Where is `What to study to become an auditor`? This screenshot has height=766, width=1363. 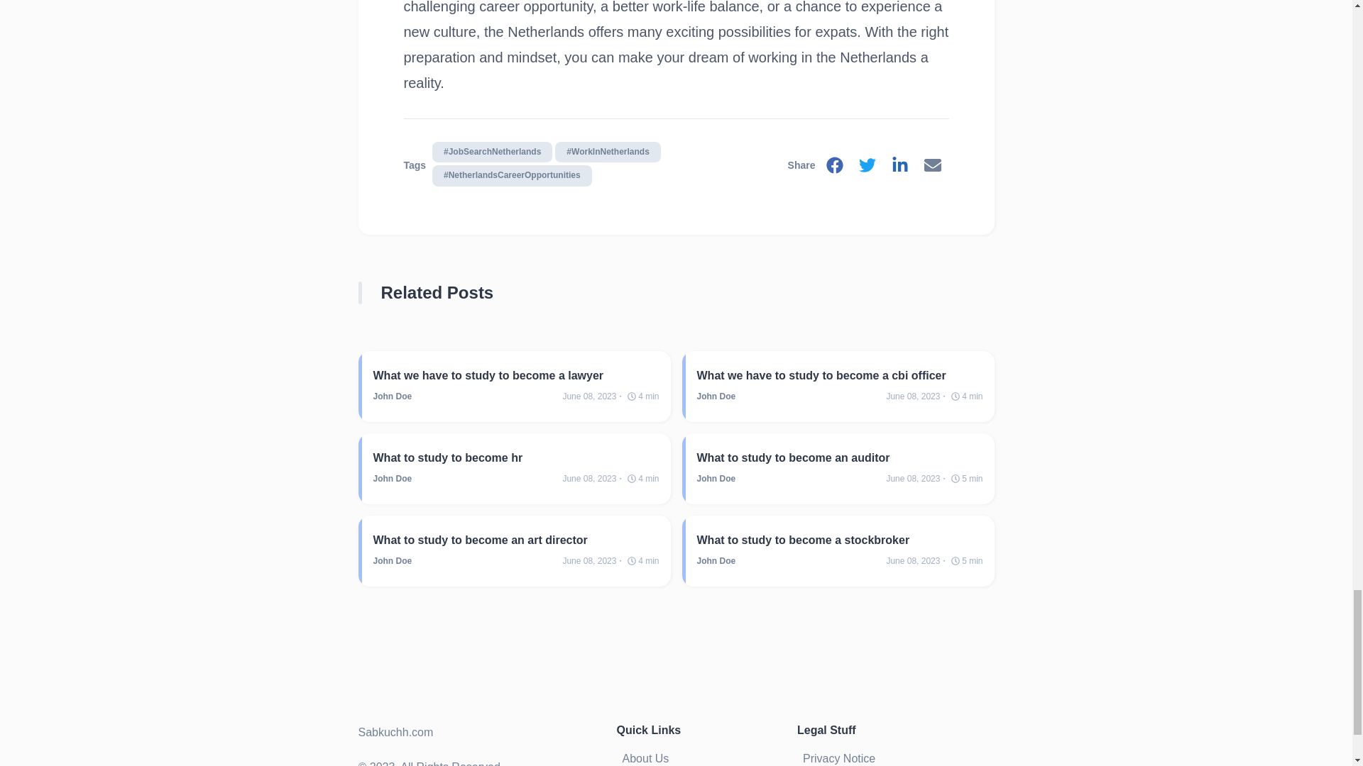 What to study to become an auditor is located at coordinates (839, 457).